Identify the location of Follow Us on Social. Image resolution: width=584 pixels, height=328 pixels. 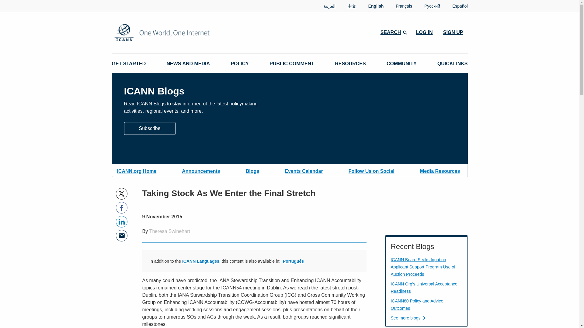
(372, 170).